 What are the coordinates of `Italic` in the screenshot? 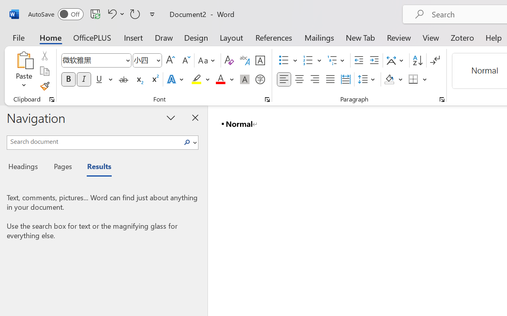 It's located at (84, 79).